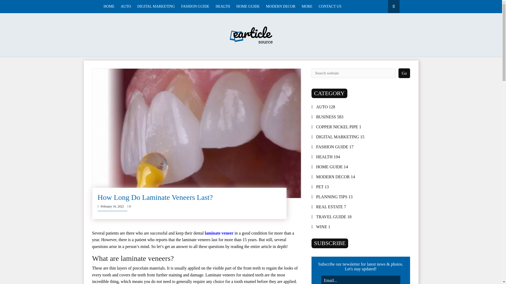 The height and width of the screenshot is (284, 506). I want to click on CONTACT US, so click(330, 6).